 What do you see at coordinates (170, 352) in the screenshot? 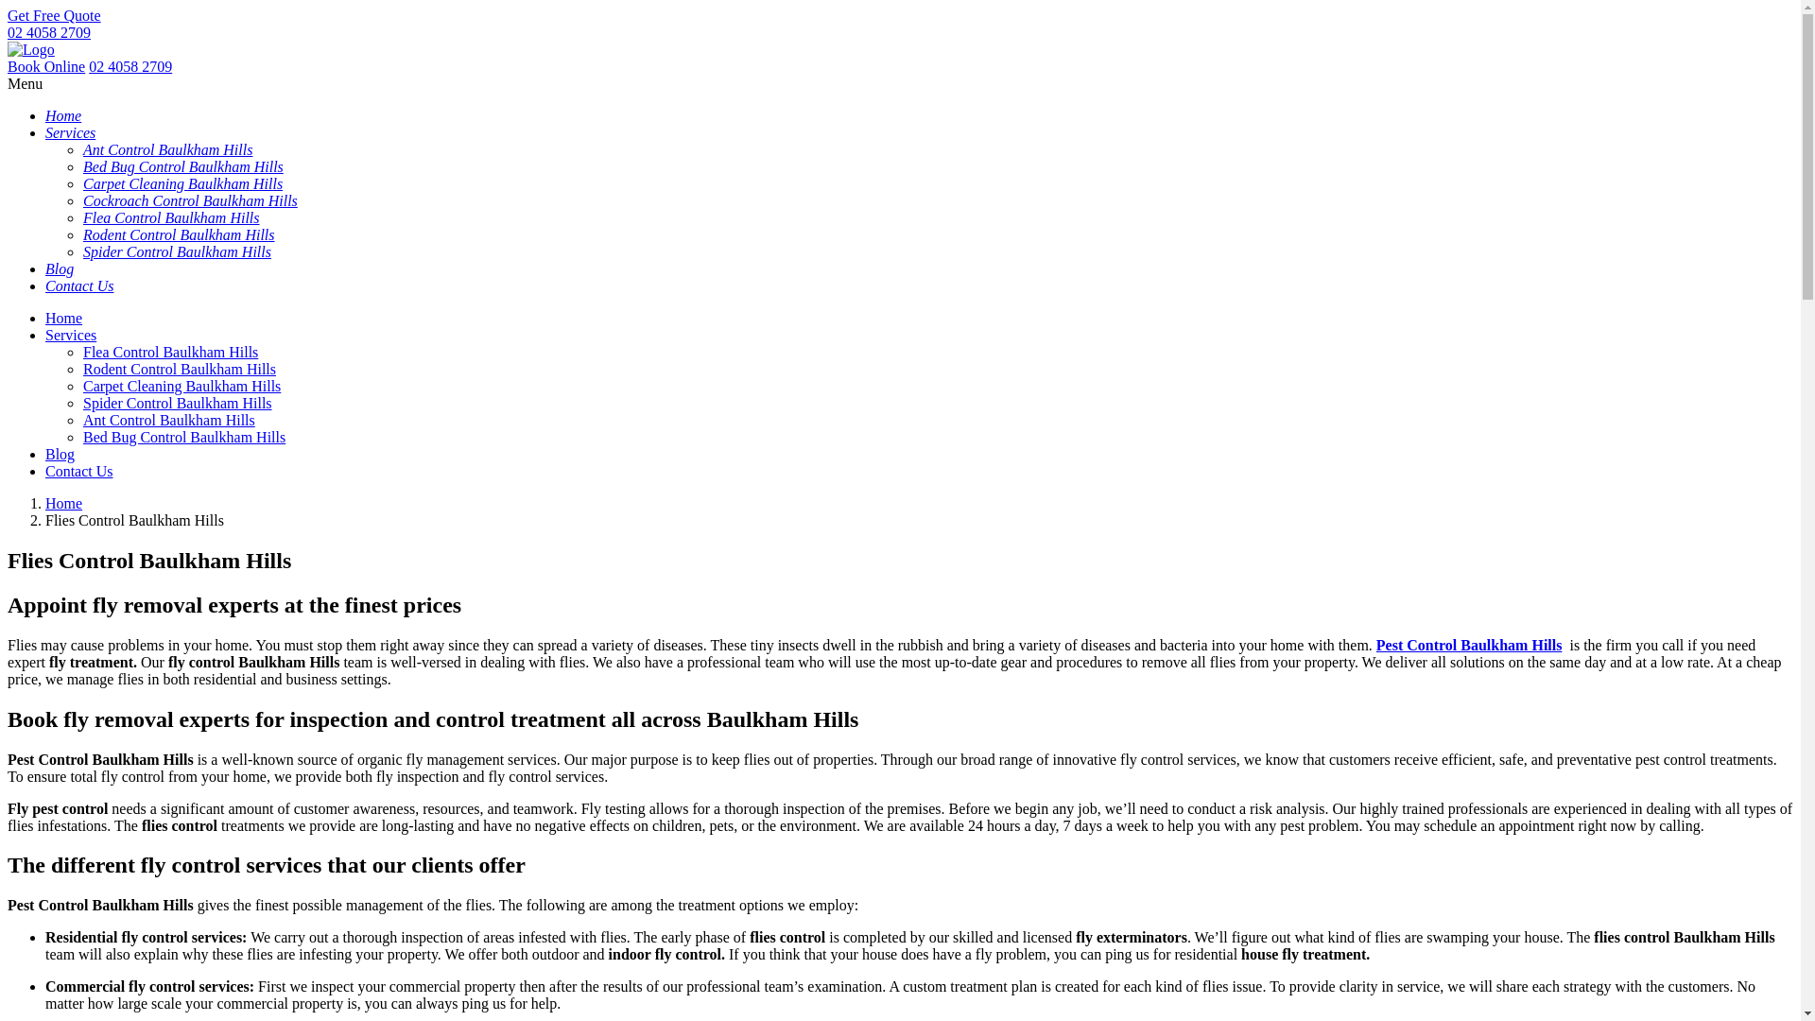
I see `Flea Control Baulkham Hills` at bounding box center [170, 352].